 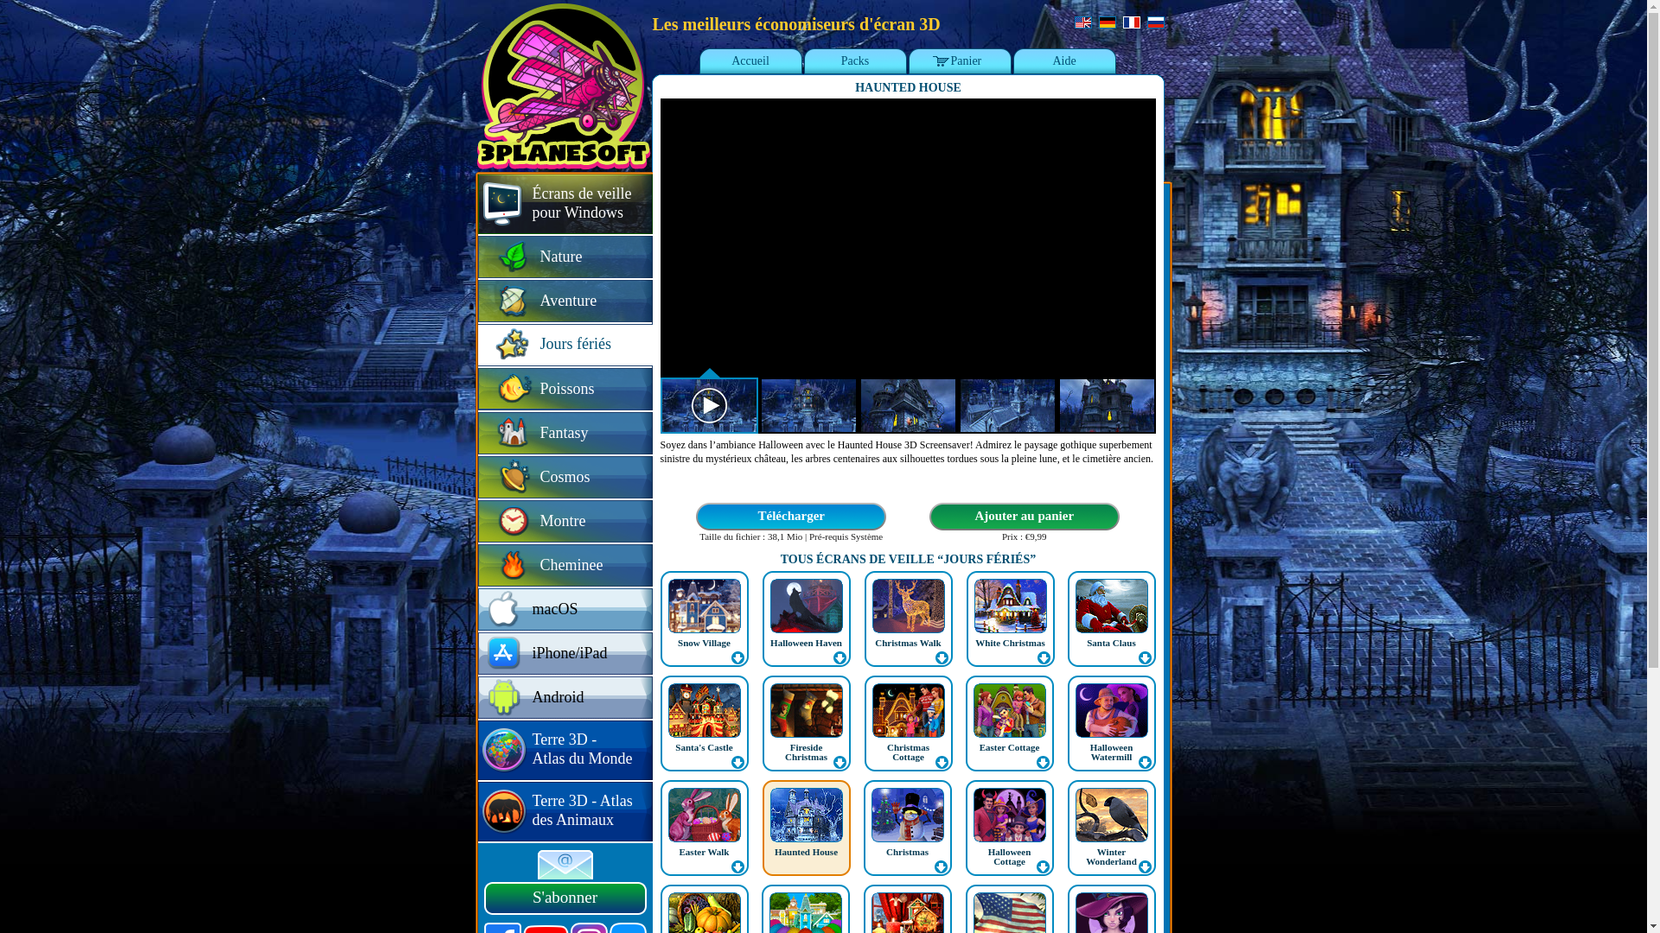 I want to click on Winter Wonderland, so click(x=1111, y=828).